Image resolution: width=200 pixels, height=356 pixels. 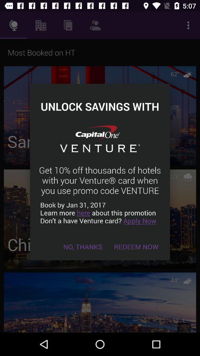 What do you see at coordinates (100, 213) in the screenshot?
I see `flip to book by jan` at bounding box center [100, 213].